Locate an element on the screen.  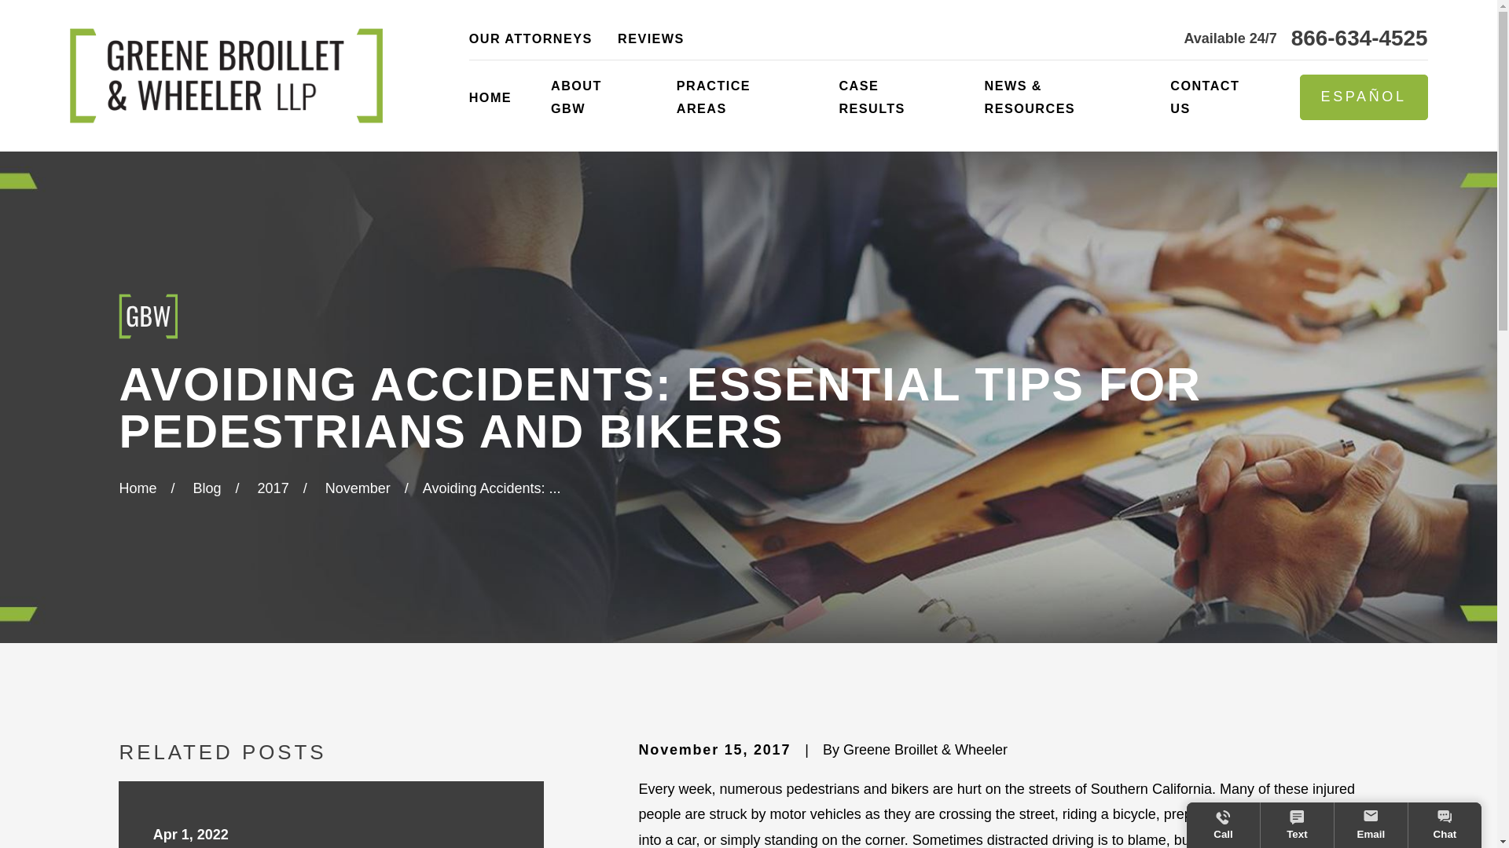
OUR ATTORNEYS is located at coordinates (531, 38).